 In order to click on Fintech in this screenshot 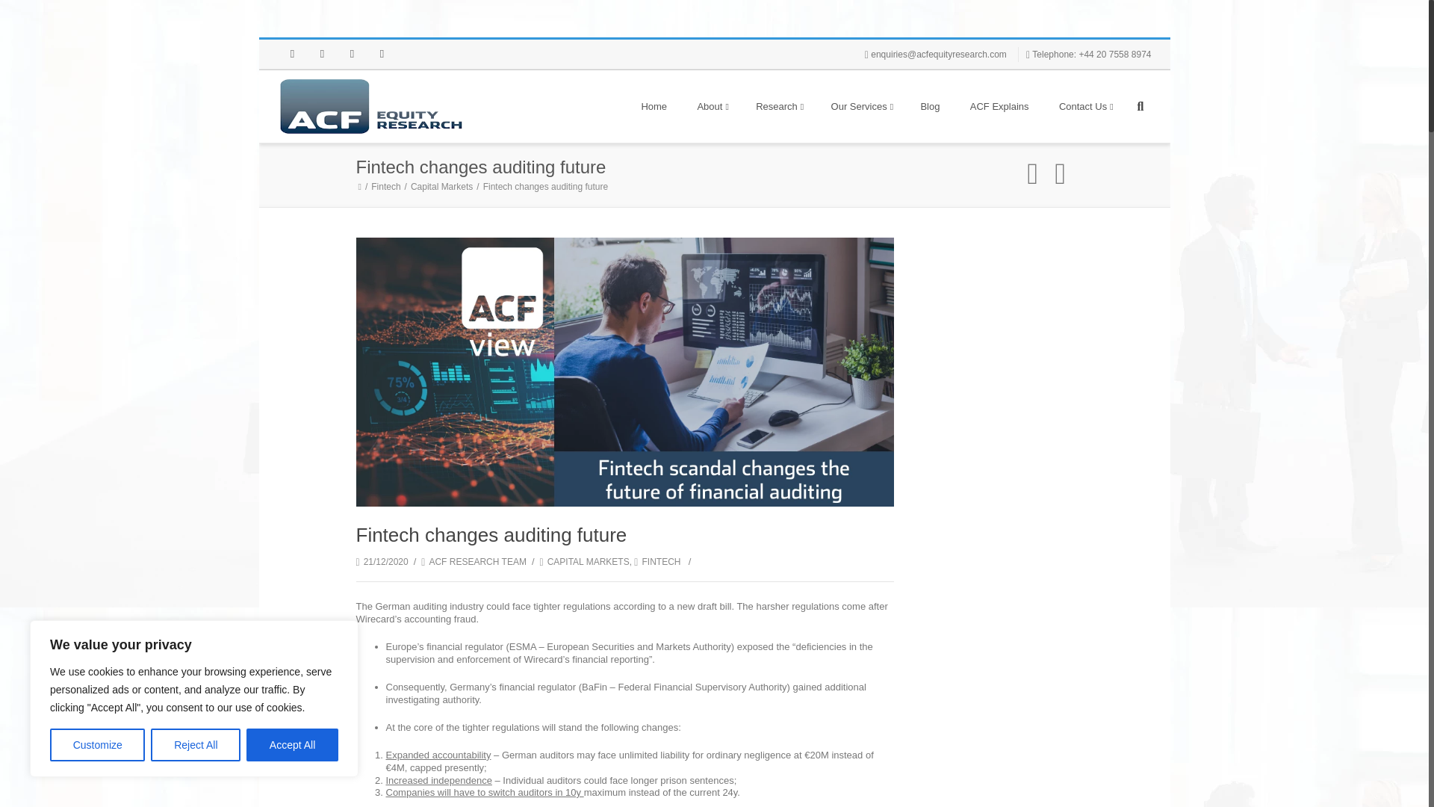, I will do `click(388, 187)`.